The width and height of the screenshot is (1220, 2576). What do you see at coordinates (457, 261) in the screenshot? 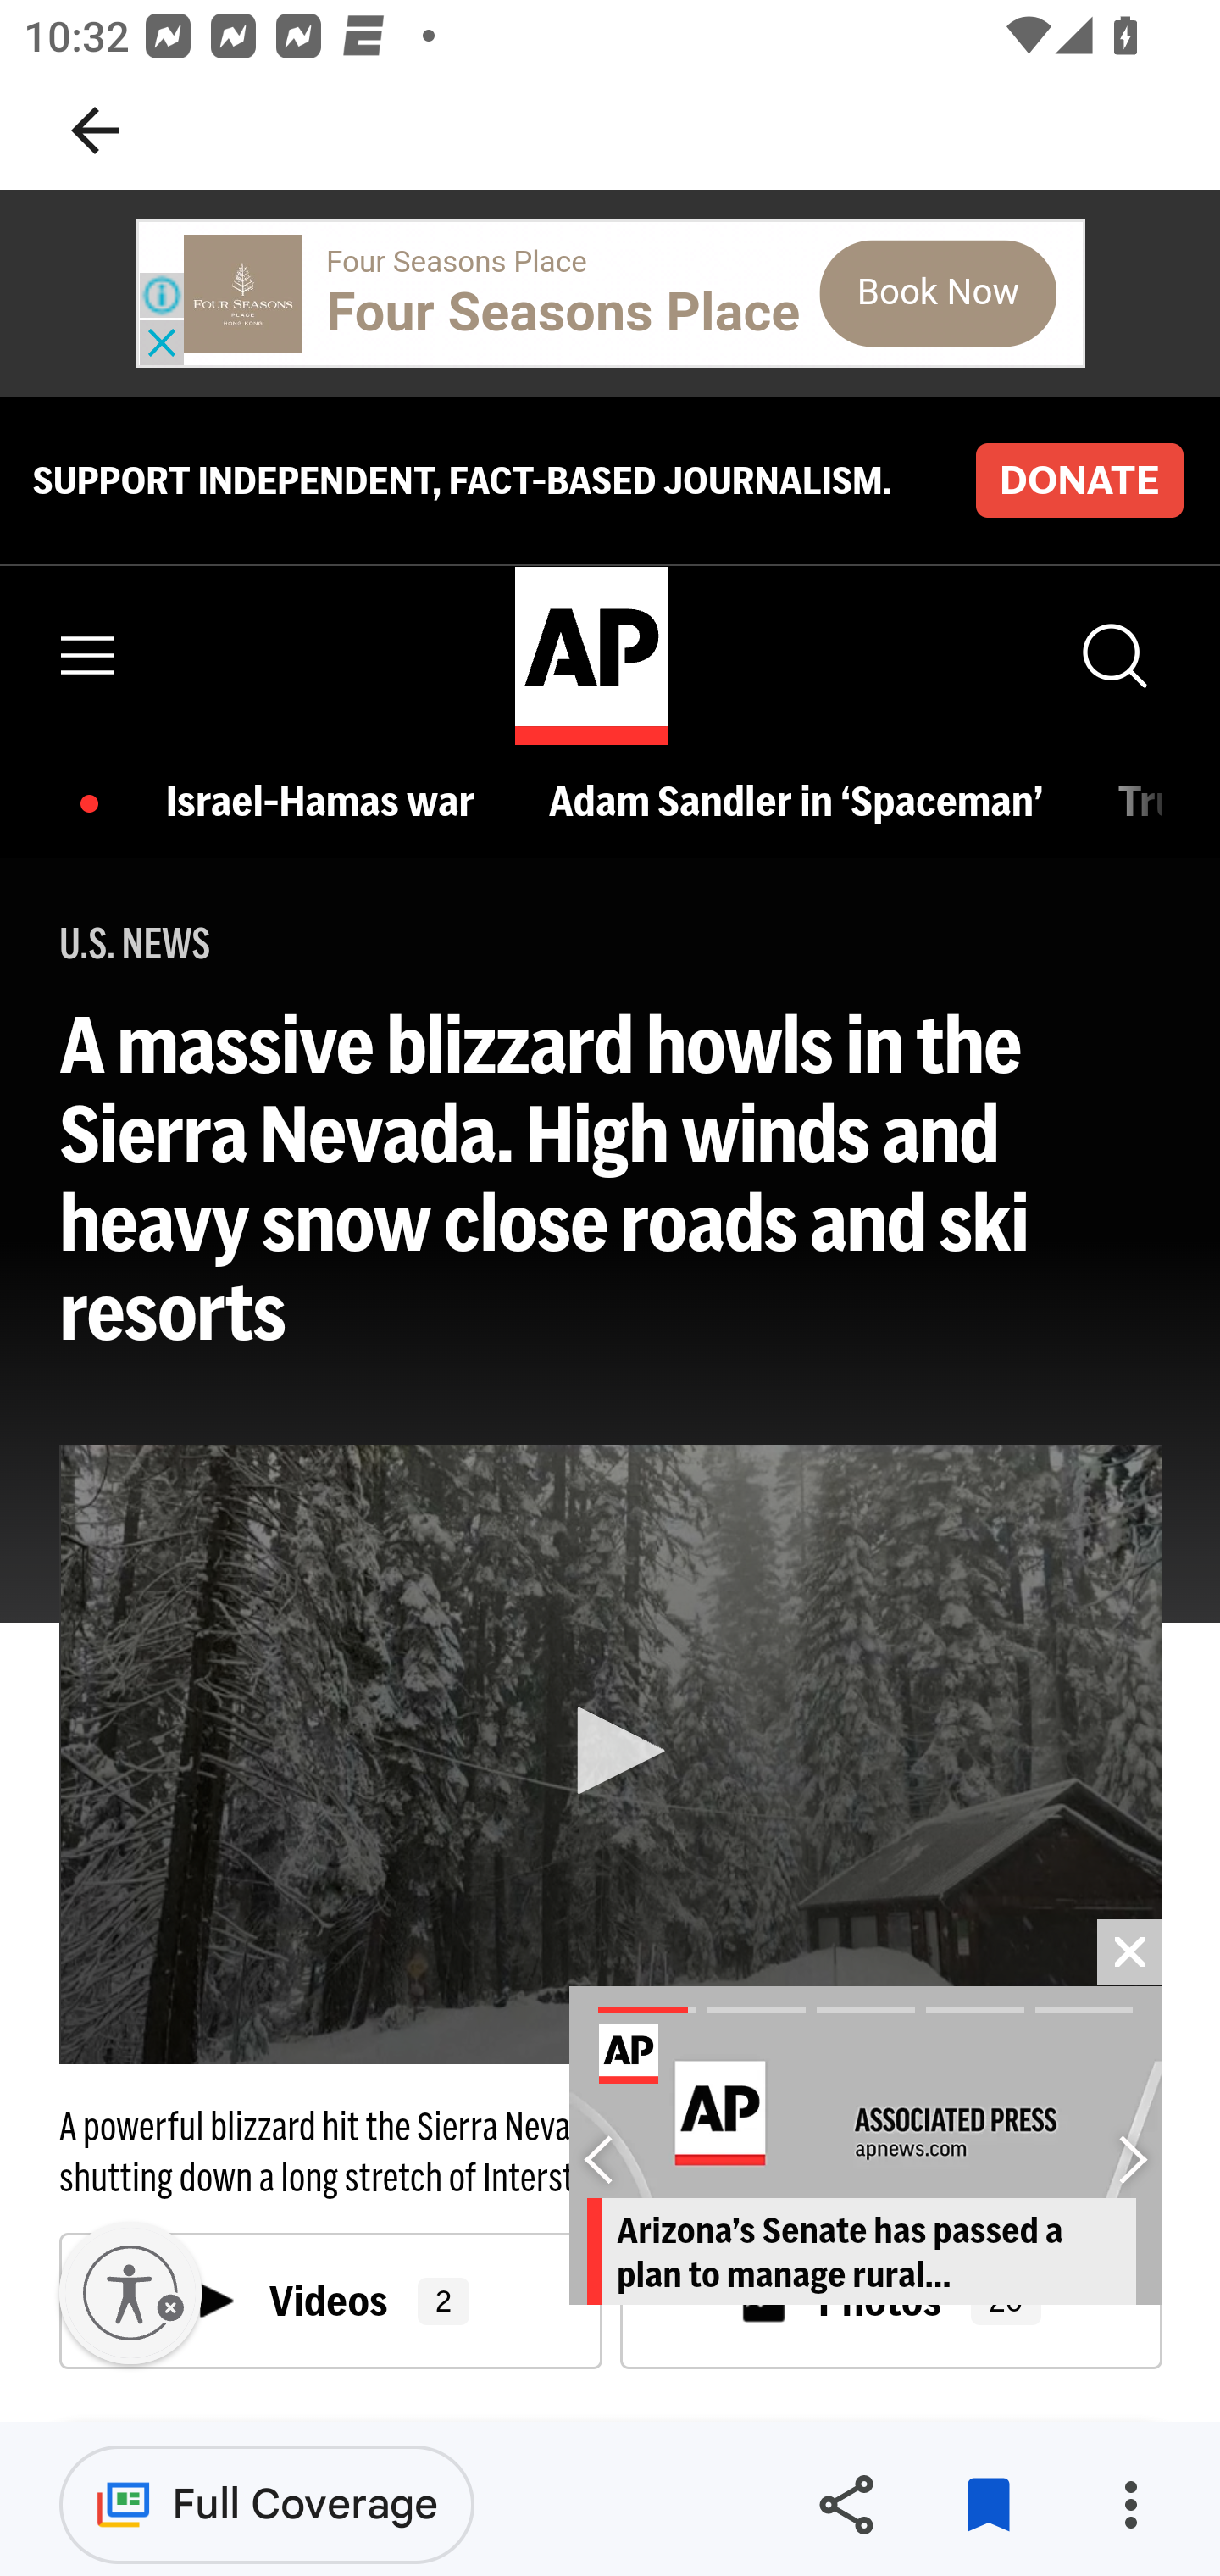
I see `Four Seasons Place` at bounding box center [457, 261].